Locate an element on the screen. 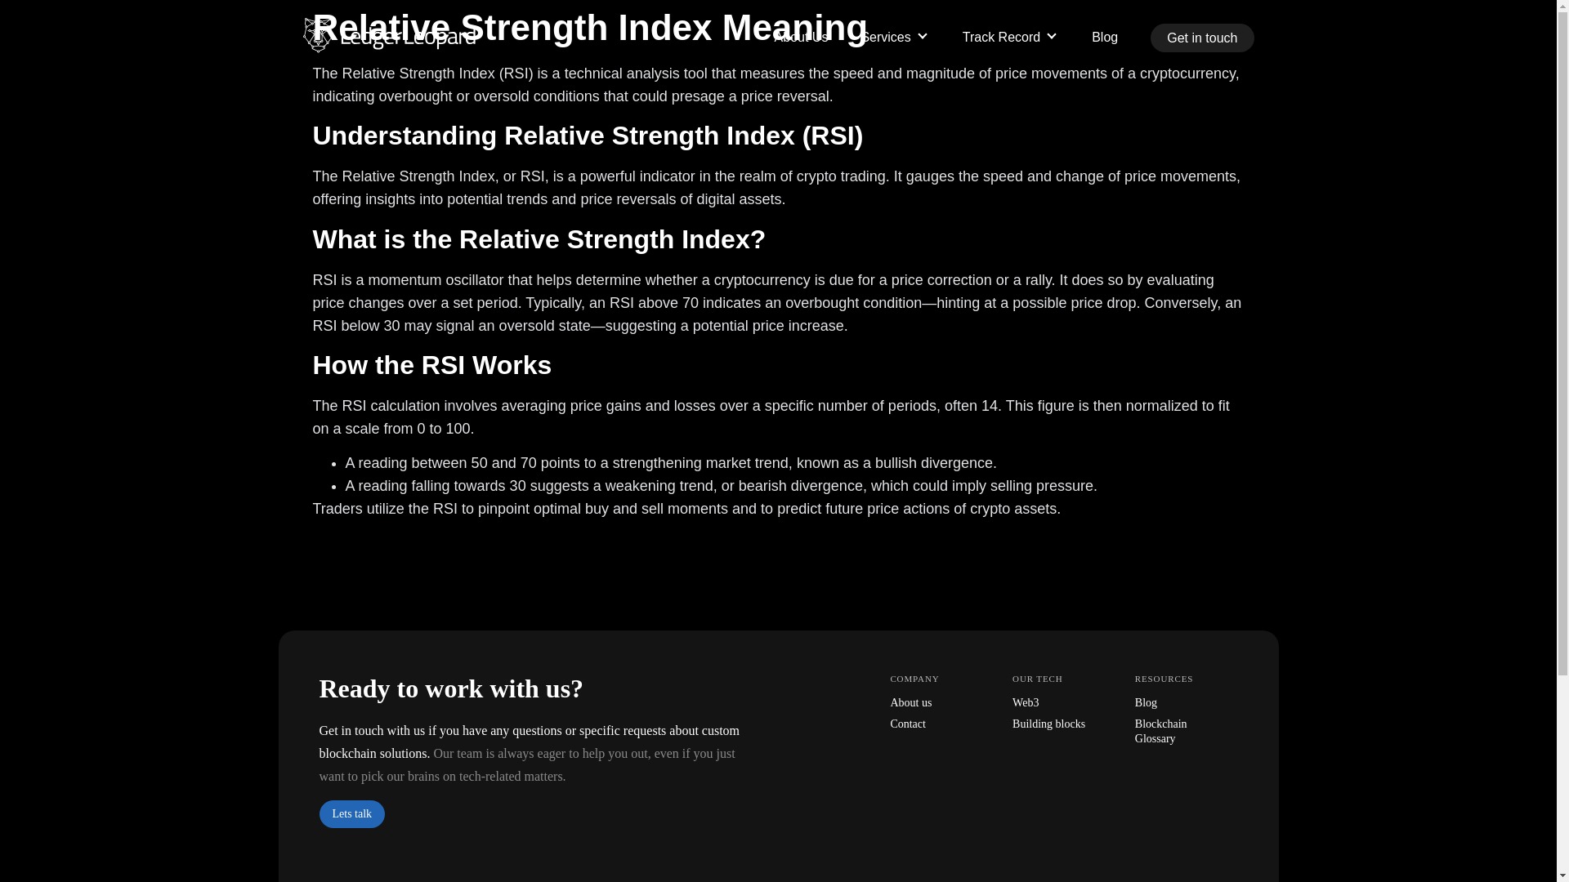 This screenshot has width=1569, height=882. Services is located at coordinates (894, 37).